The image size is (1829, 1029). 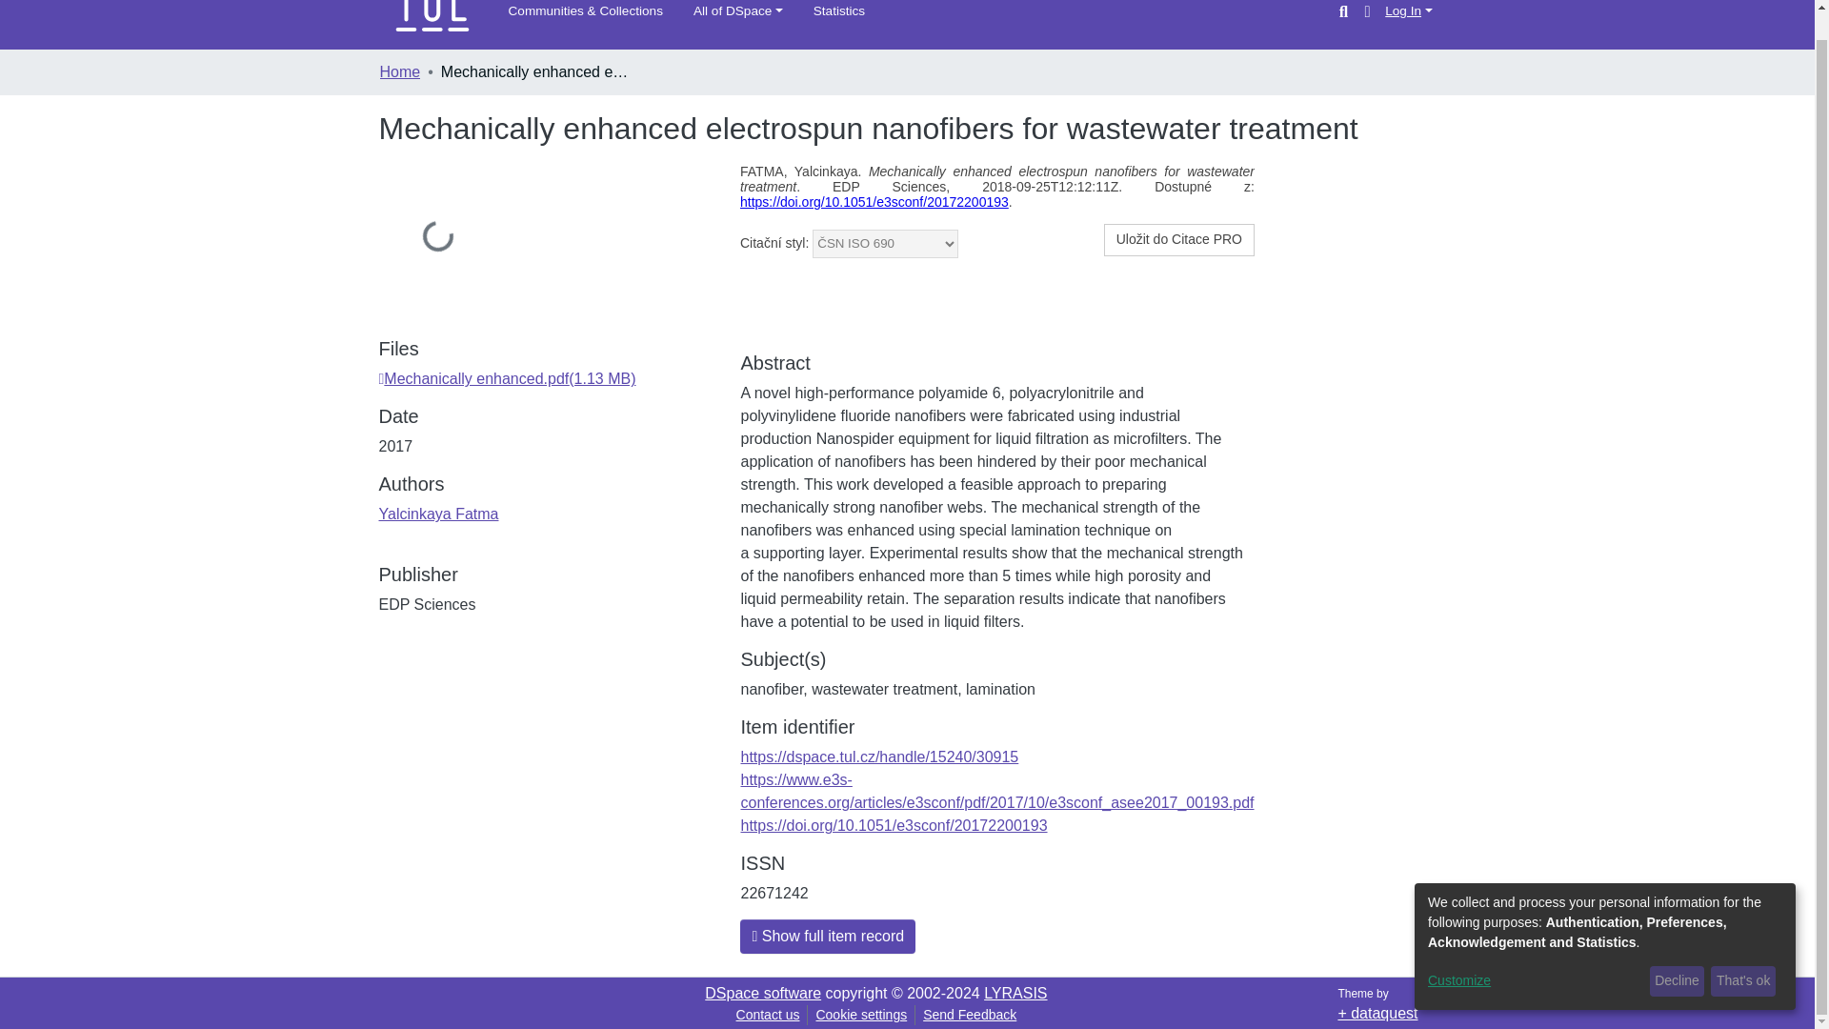 I want to click on dataquest s.r.o., so click(x=1377, y=1014).